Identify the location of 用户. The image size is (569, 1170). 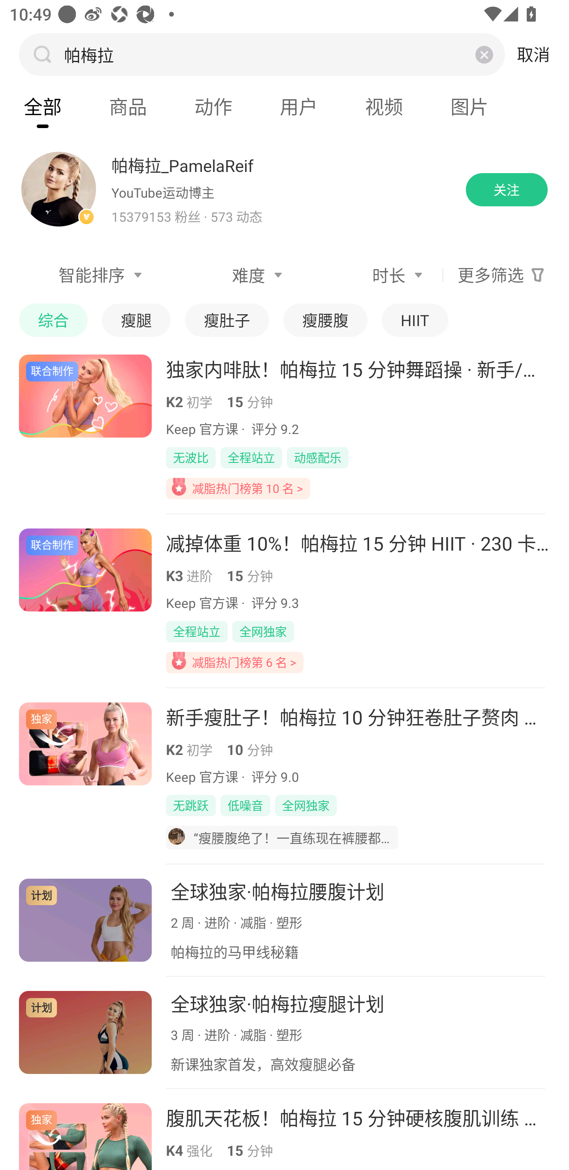
(299, 107).